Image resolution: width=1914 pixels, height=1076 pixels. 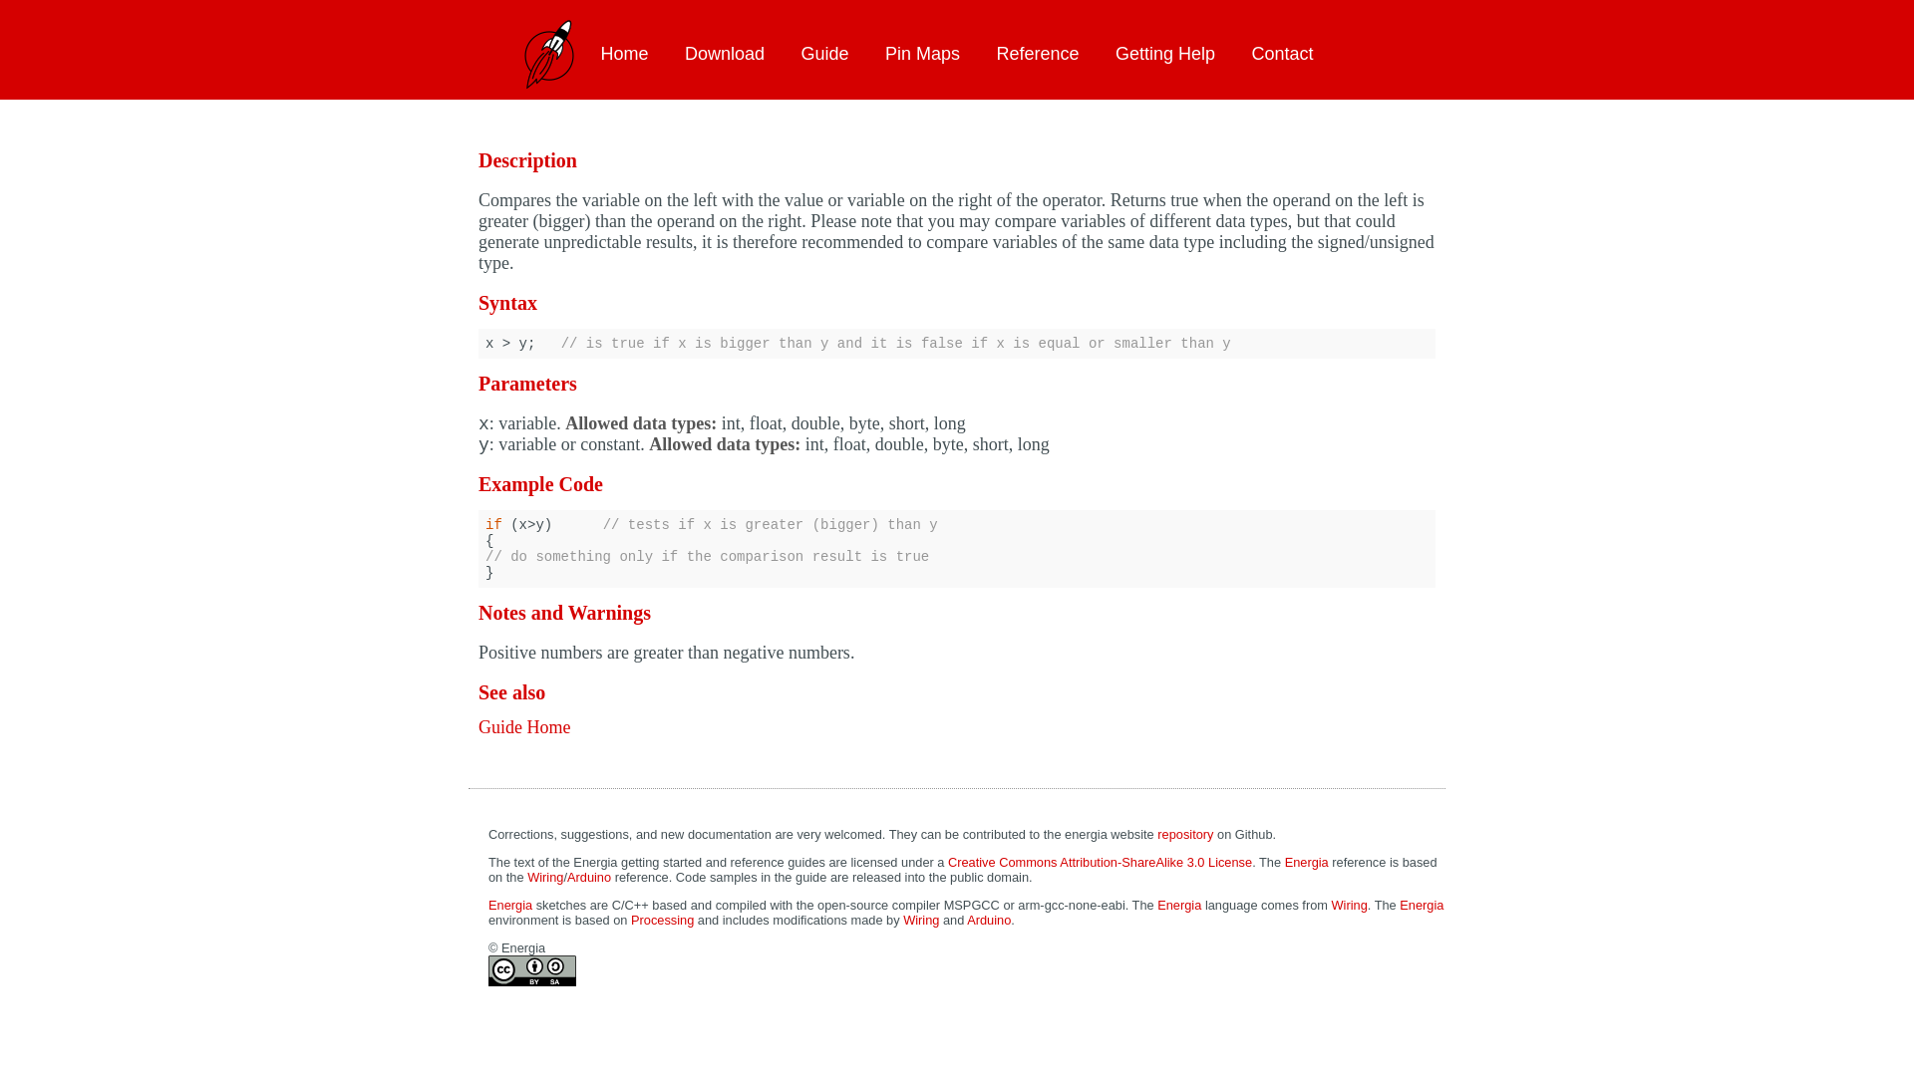 I want to click on Creative Commons Attribution-ShareAlike 3.0 License, so click(x=1099, y=861).